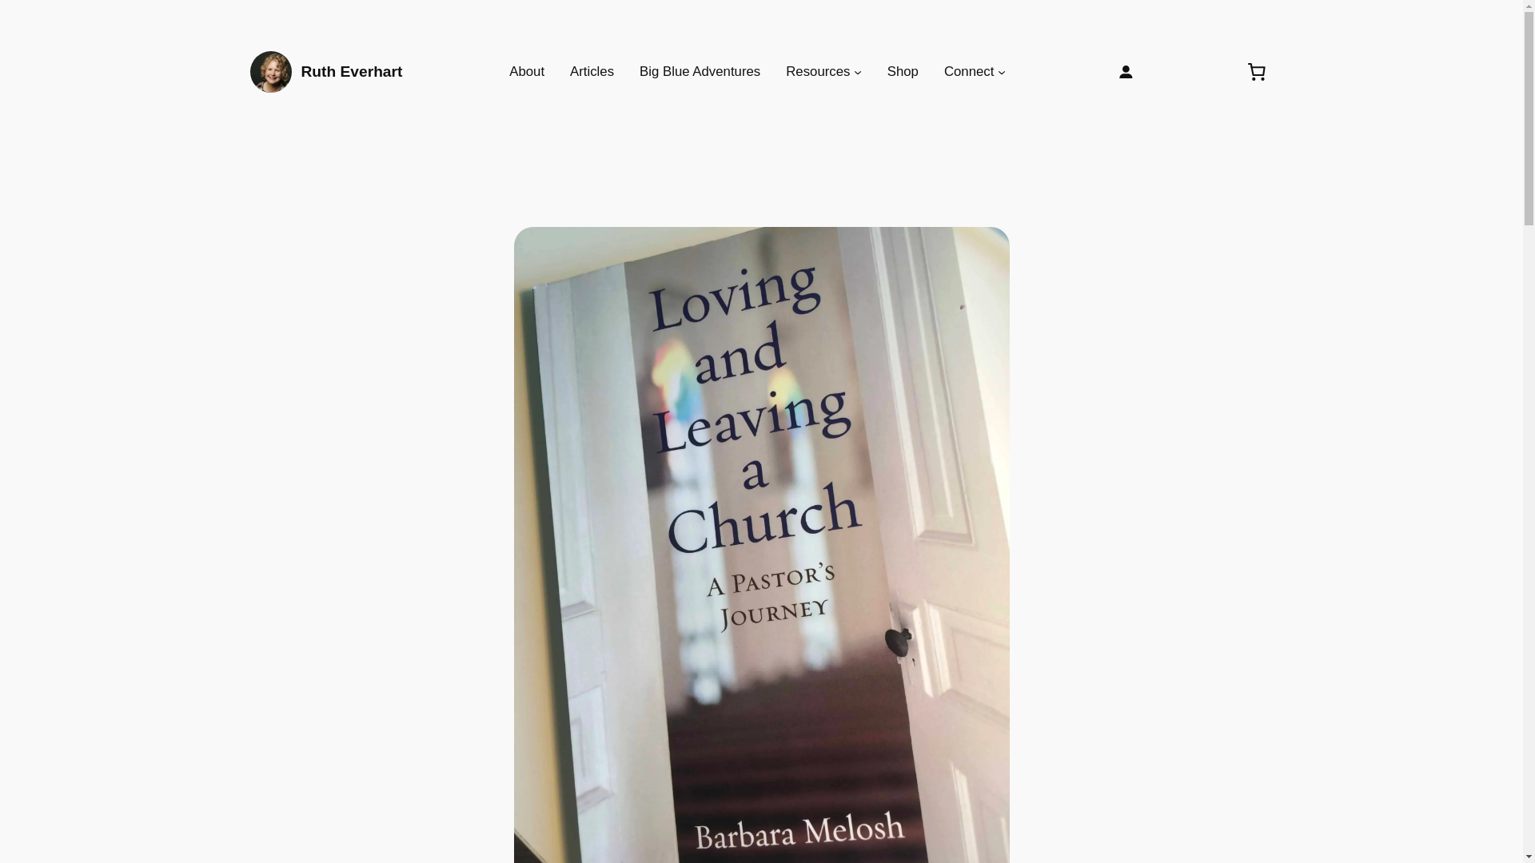 The height and width of the screenshot is (863, 1535). I want to click on Resources, so click(818, 71).